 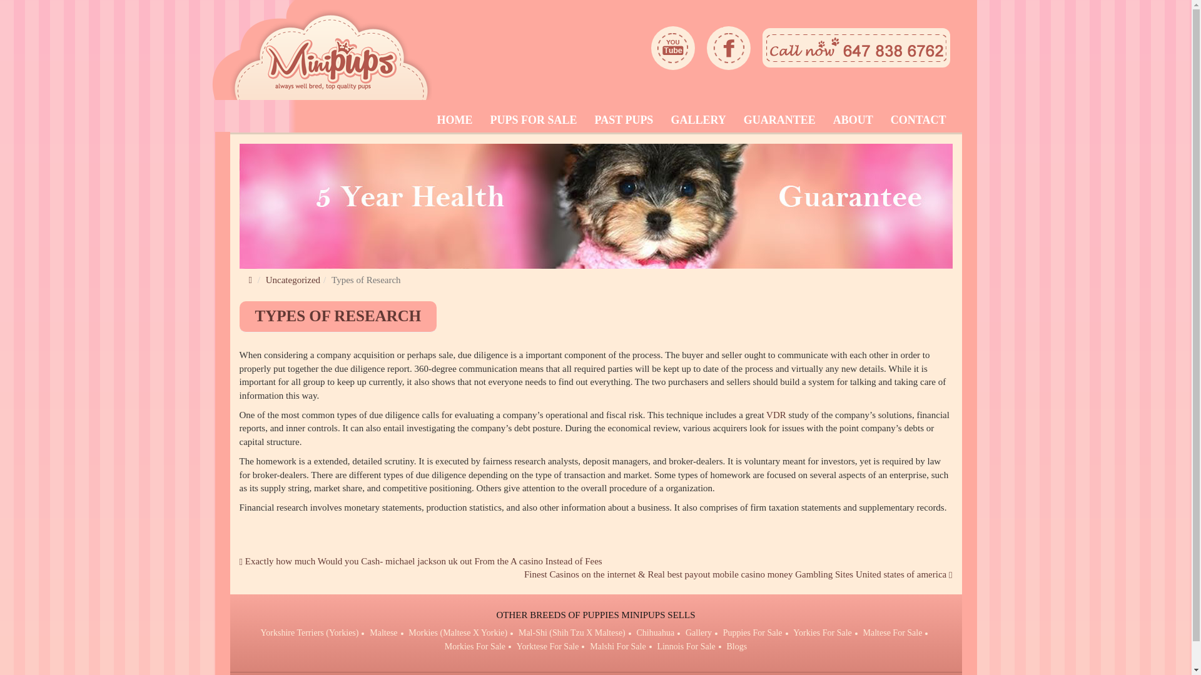 What do you see at coordinates (534, 119) in the screenshot?
I see `Pups For Sale` at bounding box center [534, 119].